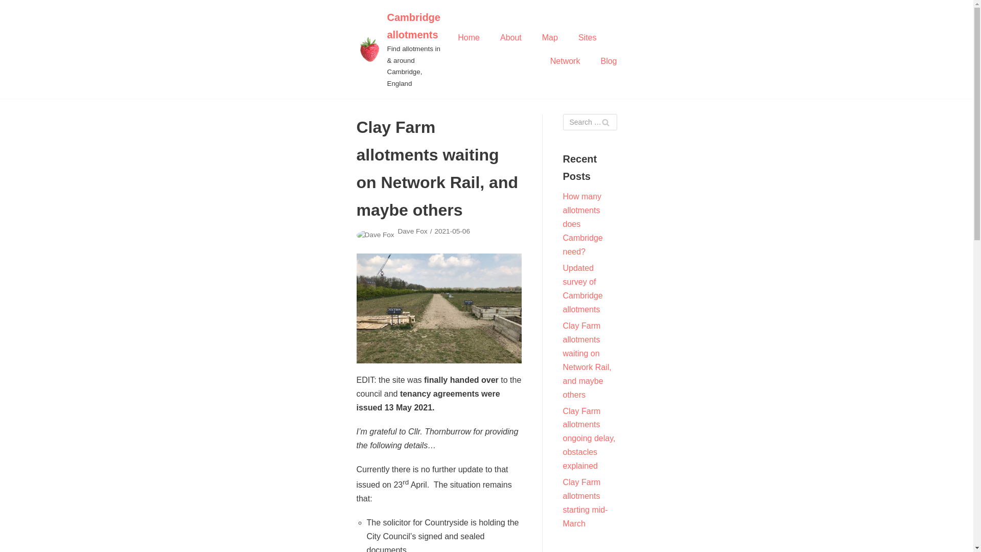 This screenshot has height=552, width=981. What do you see at coordinates (586, 503) in the screenshot?
I see `Clay Farm allotments starting mid-March` at bounding box center [586, 503].